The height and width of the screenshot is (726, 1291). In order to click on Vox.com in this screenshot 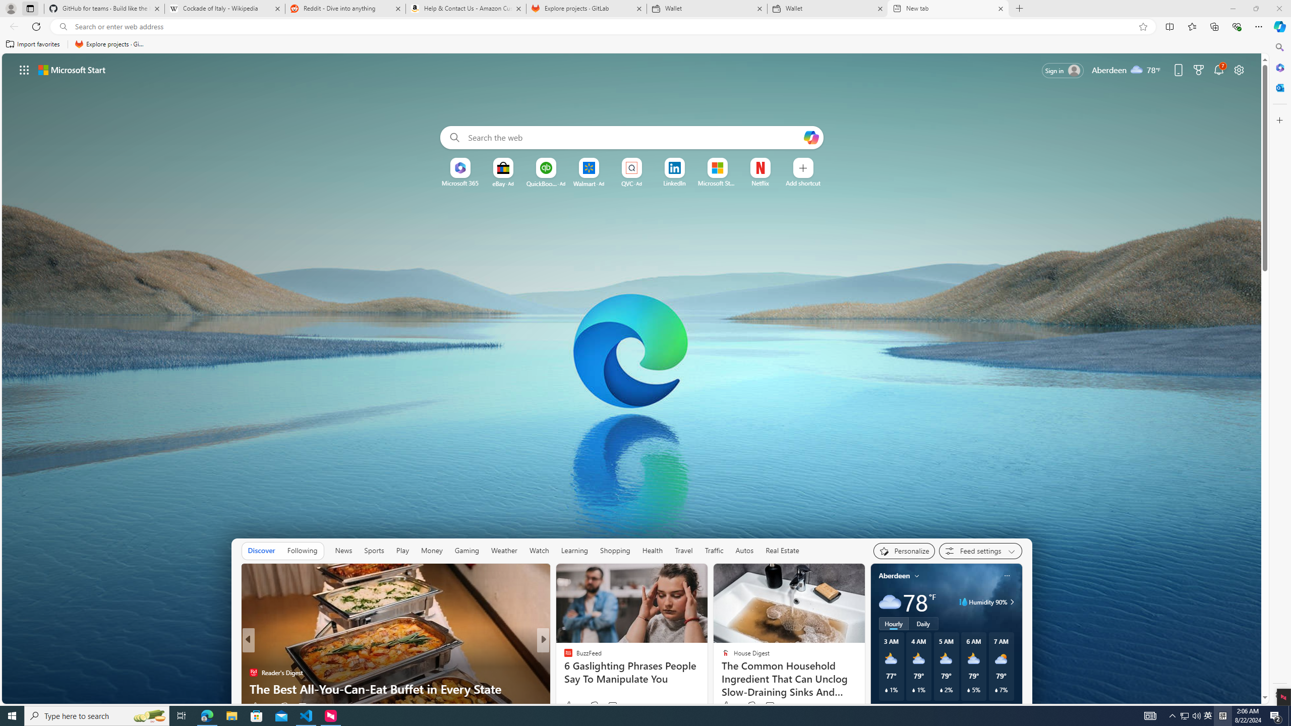, I will do `click(1208, 716)`.